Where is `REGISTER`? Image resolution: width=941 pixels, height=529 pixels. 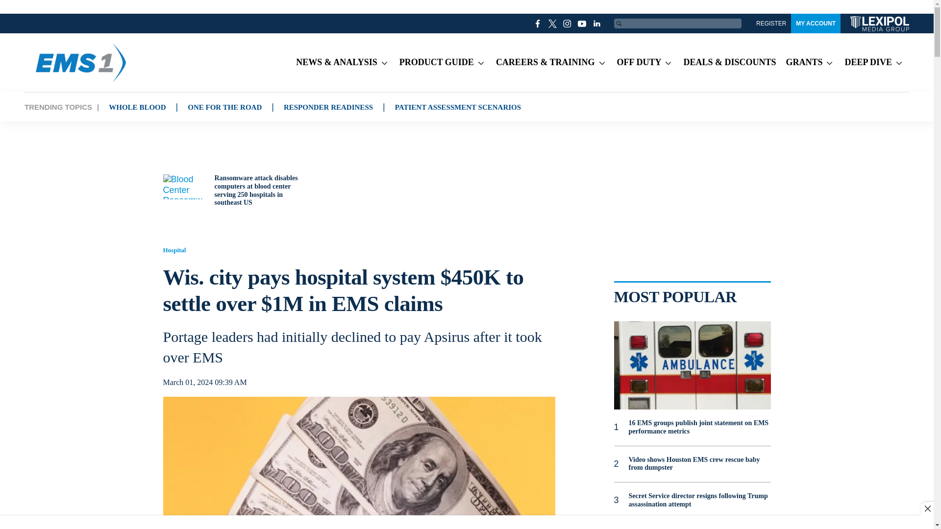 REGISTER is located at coordinates (771, 24).